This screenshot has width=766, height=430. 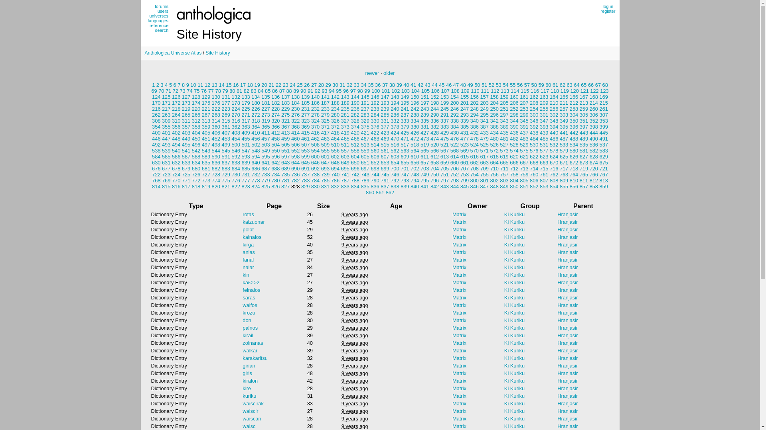 I want to click on 78, so click(x=218, y=91).